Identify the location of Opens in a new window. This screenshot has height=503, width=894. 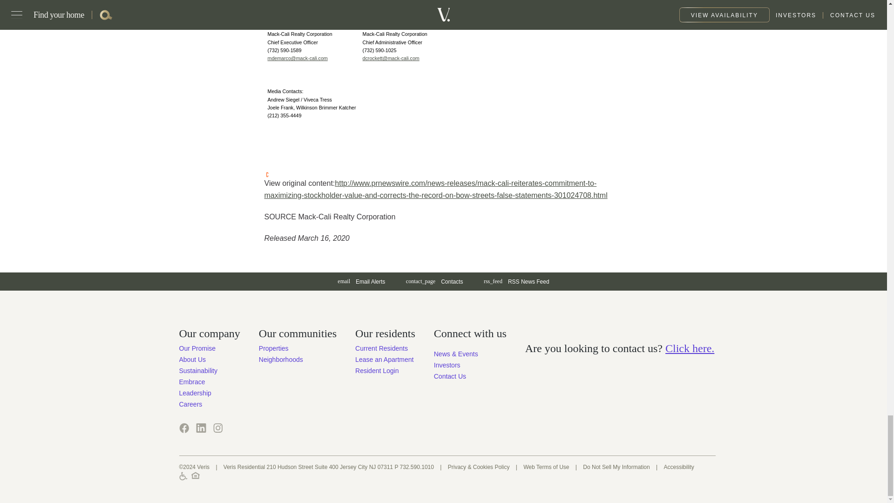
(447, 365).